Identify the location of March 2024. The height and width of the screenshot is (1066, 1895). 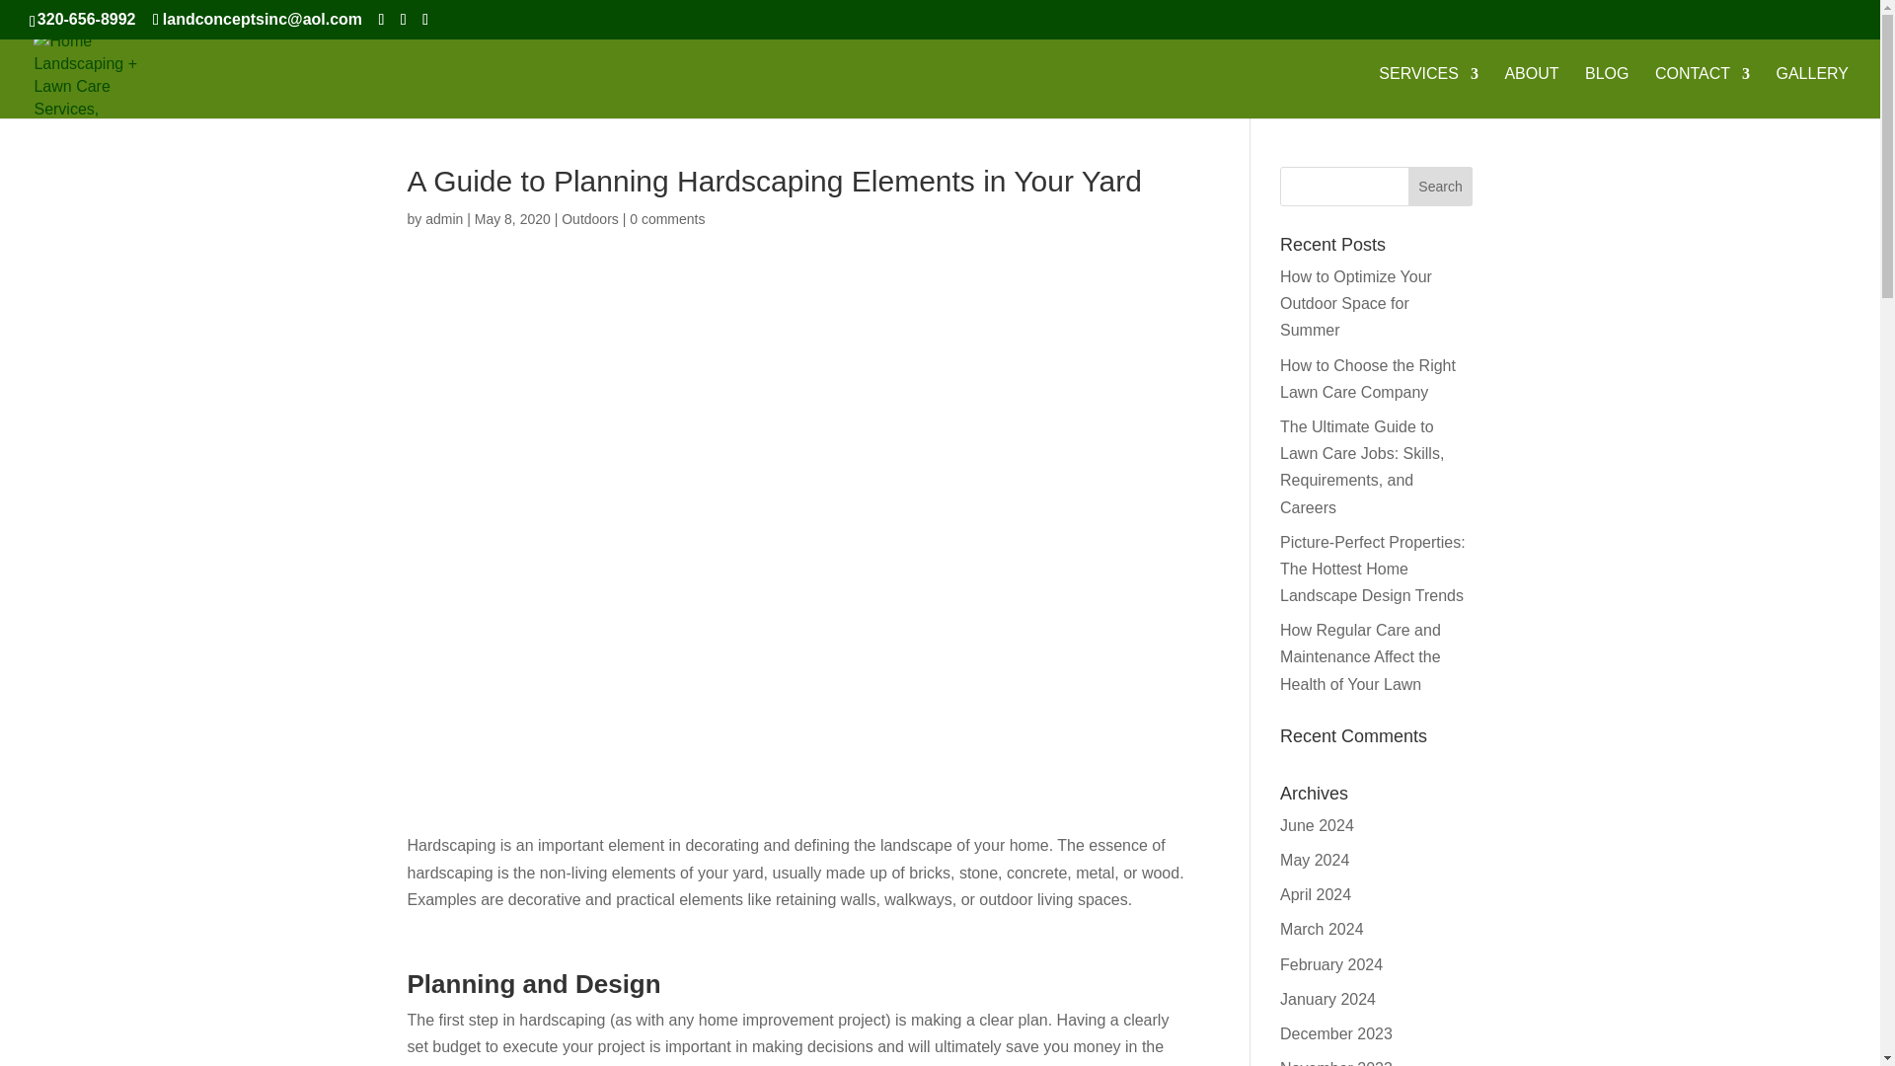
(1323, 930).